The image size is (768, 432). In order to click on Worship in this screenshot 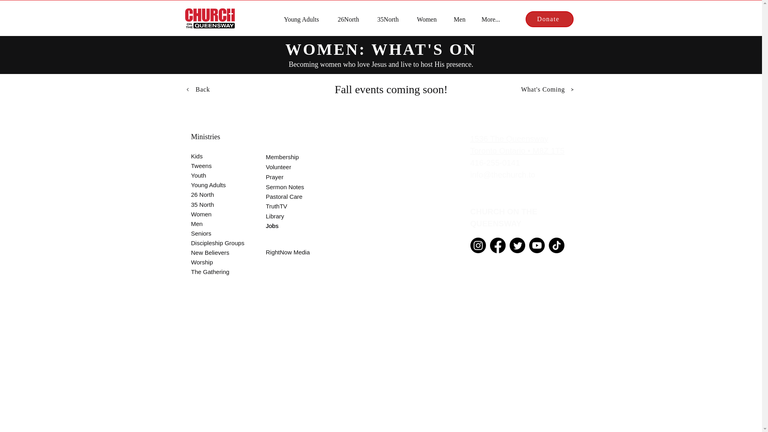, I will do `click(214, 262)`.